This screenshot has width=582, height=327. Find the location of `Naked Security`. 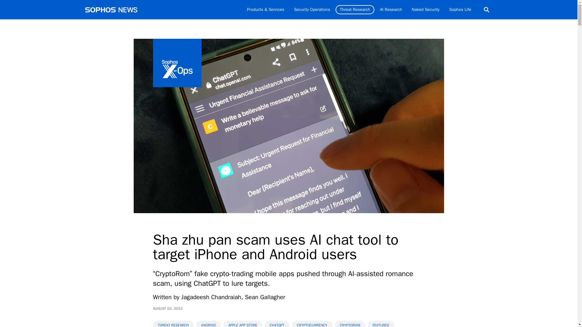

Naked Security is located at coordinates (426, 10).